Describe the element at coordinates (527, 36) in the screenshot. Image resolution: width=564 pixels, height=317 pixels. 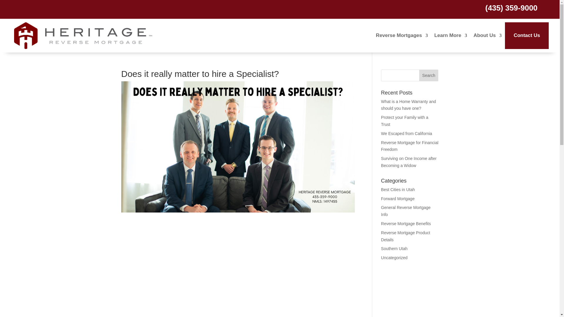
I see `Contact Us` at that location.